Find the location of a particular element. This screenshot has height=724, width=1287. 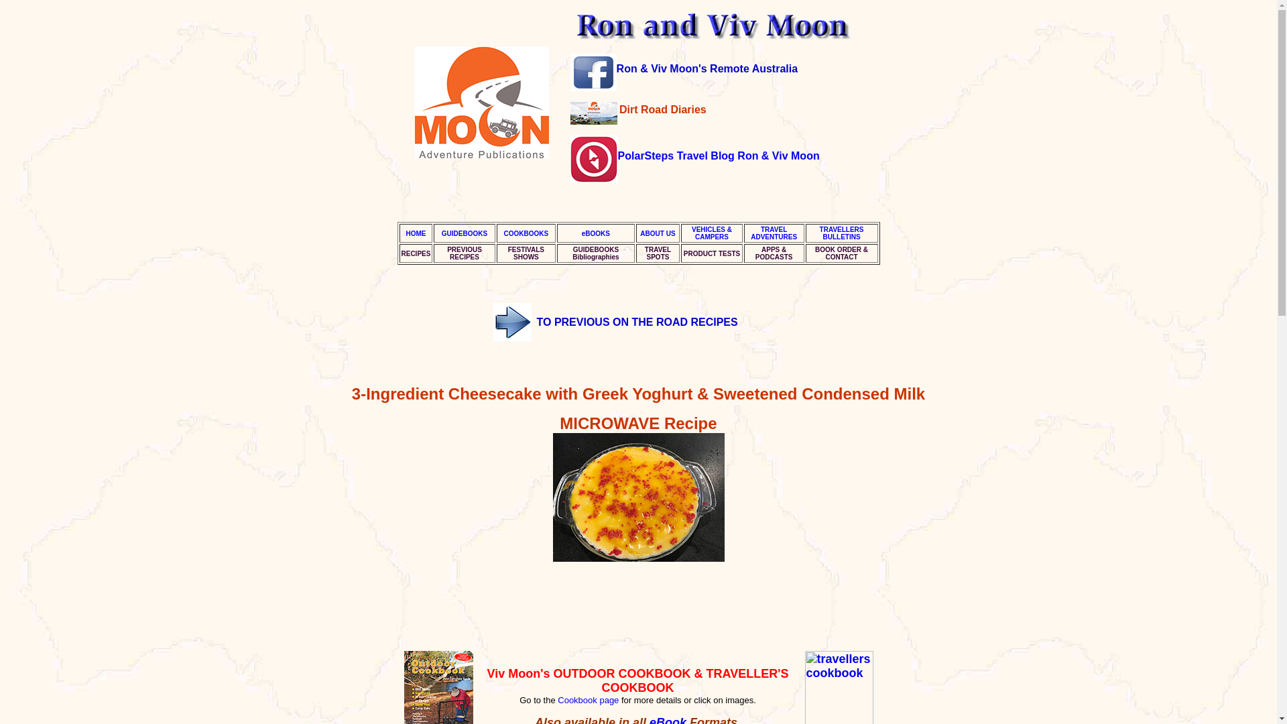

eBOOKS is located at coordinates (657, 233).